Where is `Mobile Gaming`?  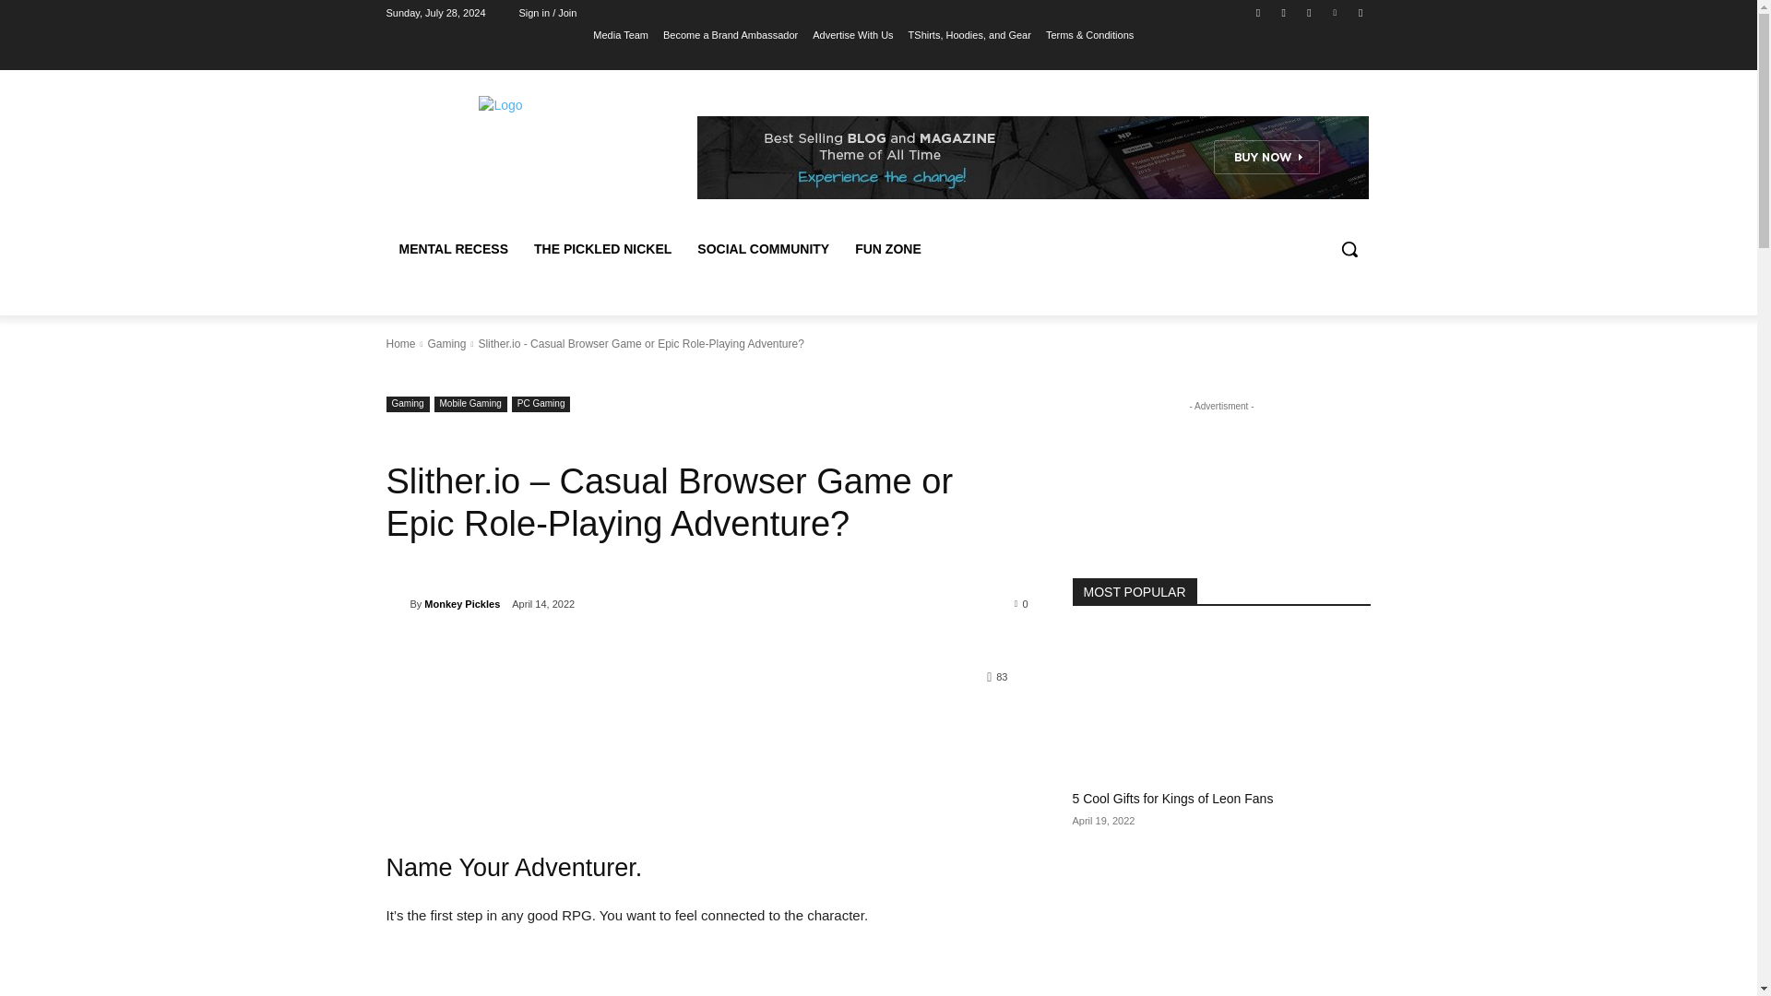
Mobile Gaming is located at coordinates (470, 404).